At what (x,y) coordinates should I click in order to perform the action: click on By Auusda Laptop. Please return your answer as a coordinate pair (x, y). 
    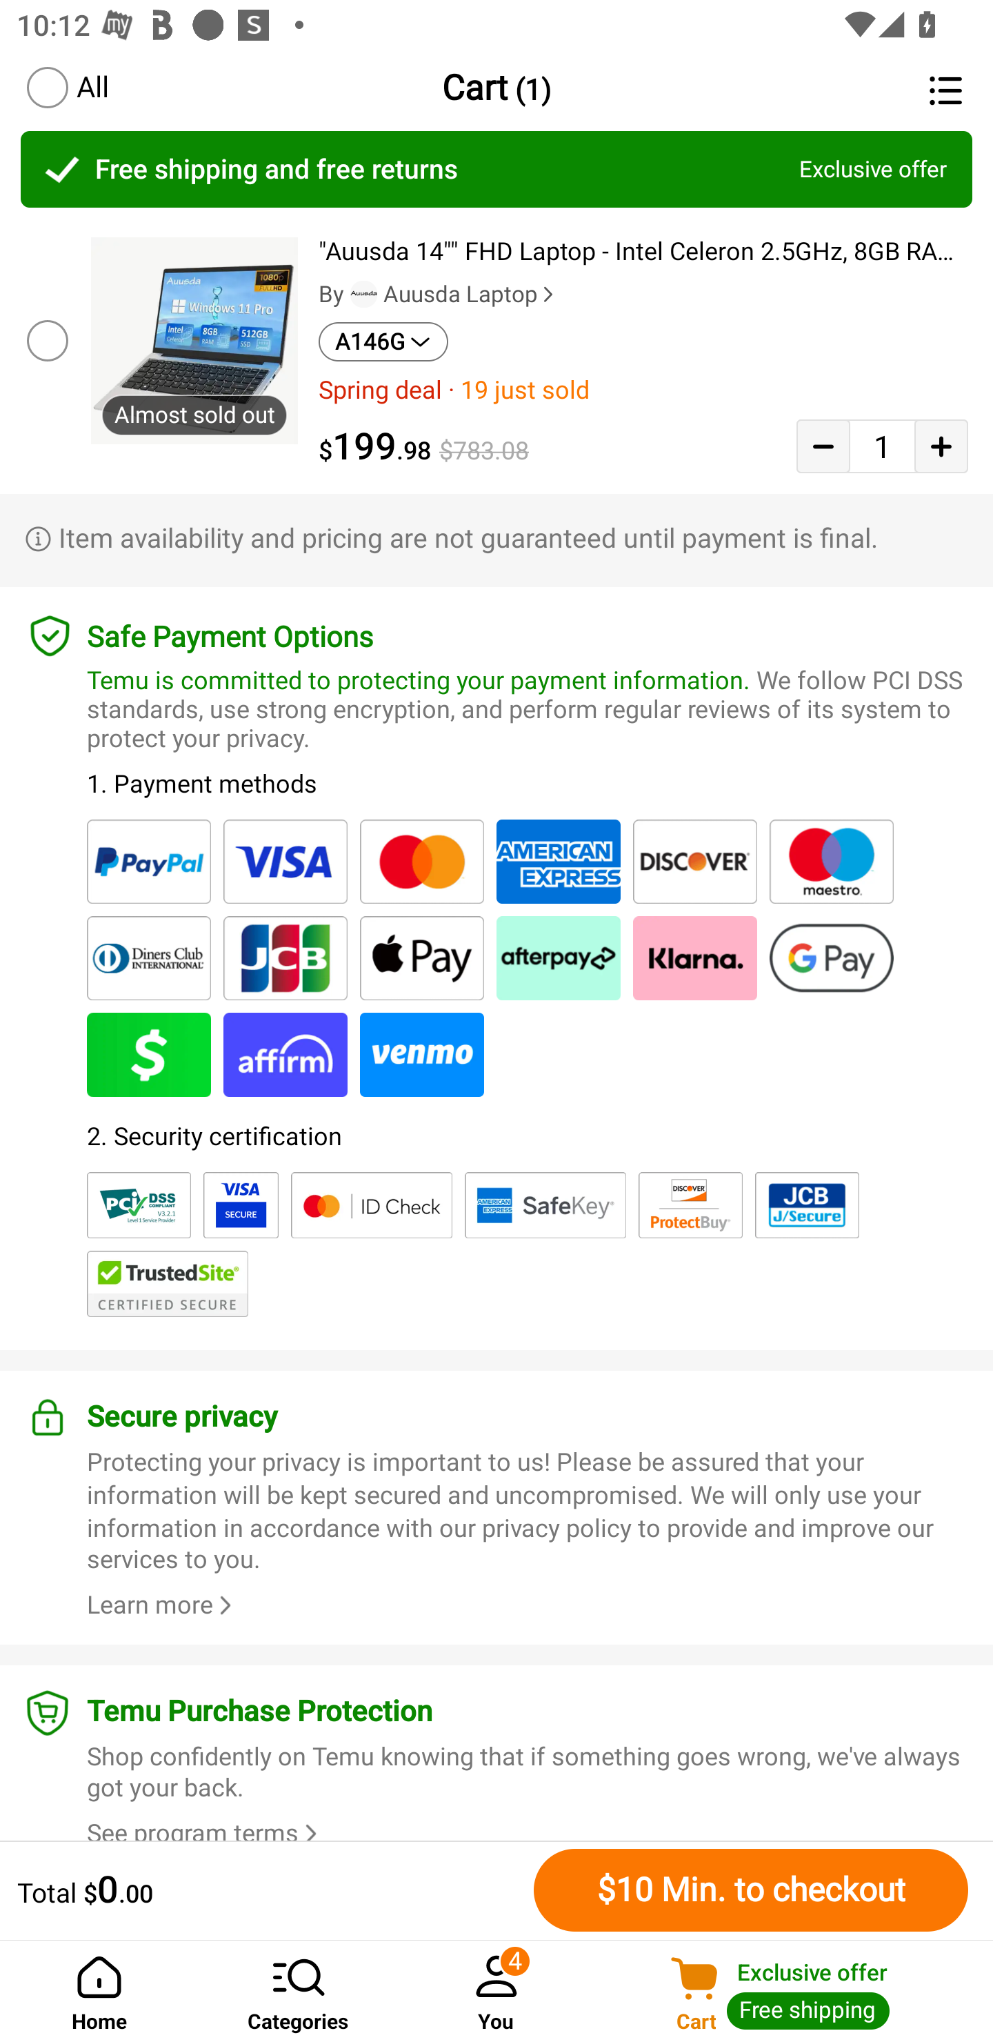
    Looking at the image, I should click on (439, 295).